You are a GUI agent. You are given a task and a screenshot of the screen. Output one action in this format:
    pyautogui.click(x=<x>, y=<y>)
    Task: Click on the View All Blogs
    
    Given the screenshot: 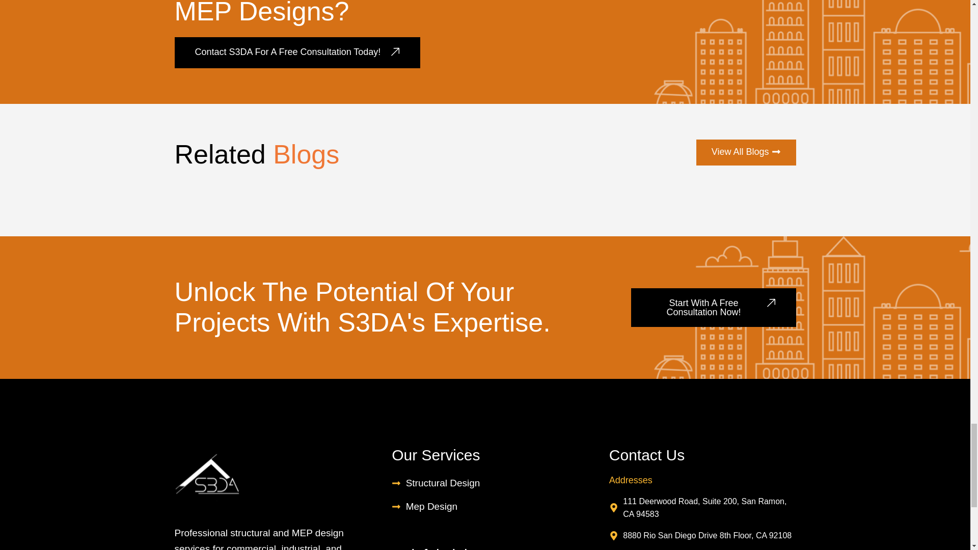 What is the action you would take?
    pyautogui.click(x=746, y=153)
    